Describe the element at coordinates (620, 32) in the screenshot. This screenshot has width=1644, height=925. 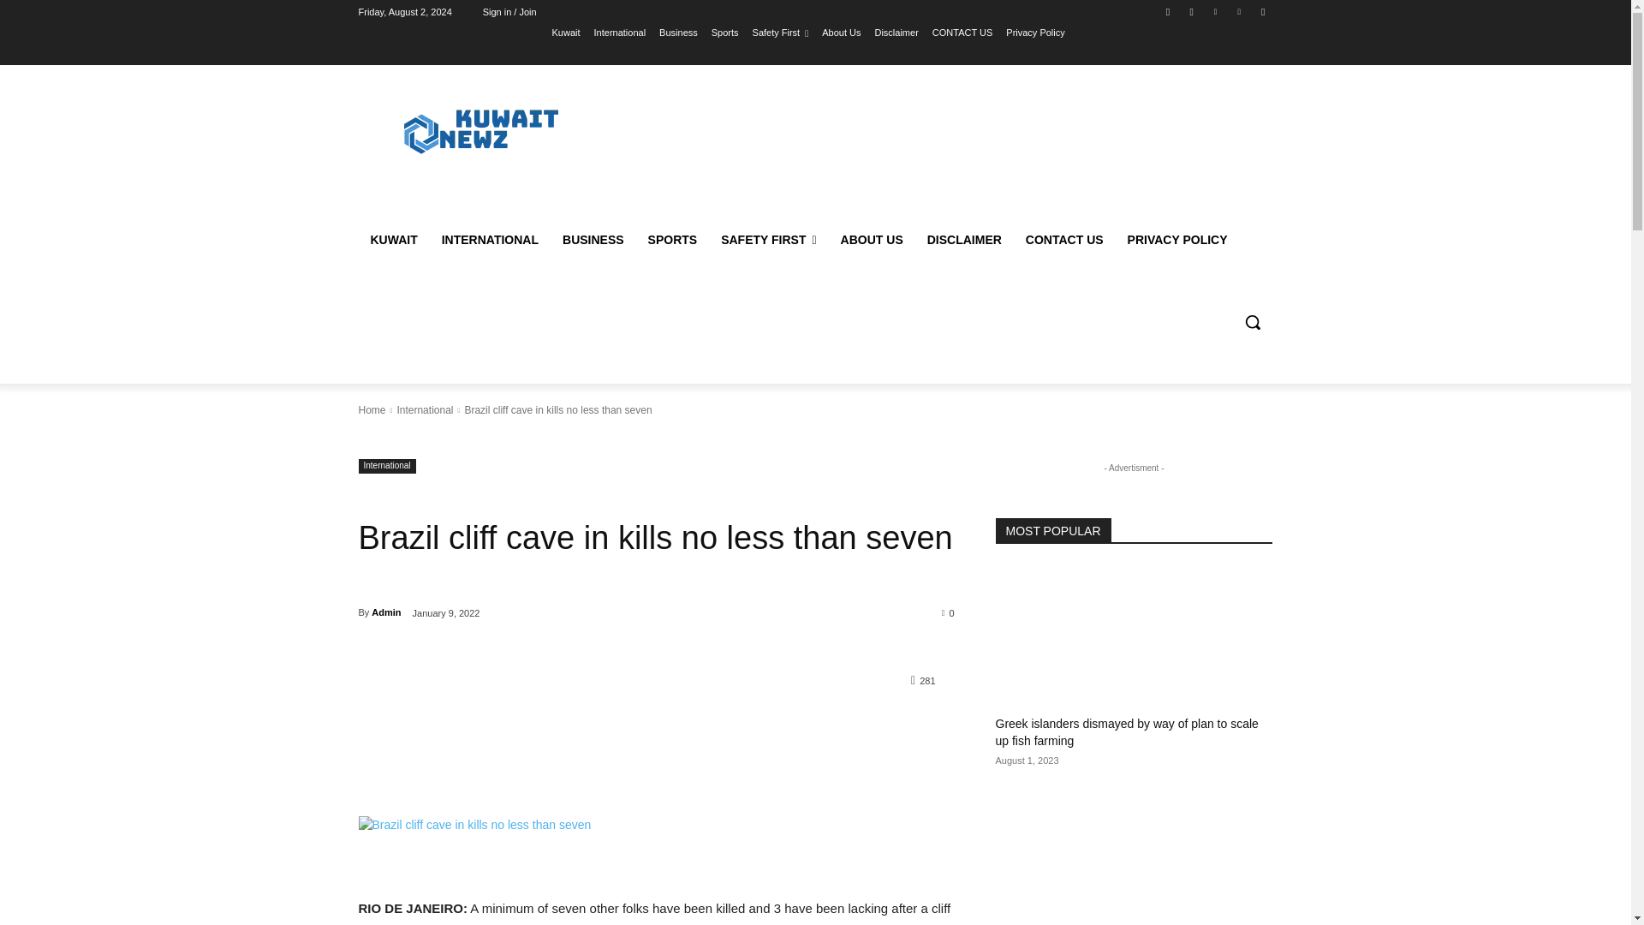
I see `International` at that location.